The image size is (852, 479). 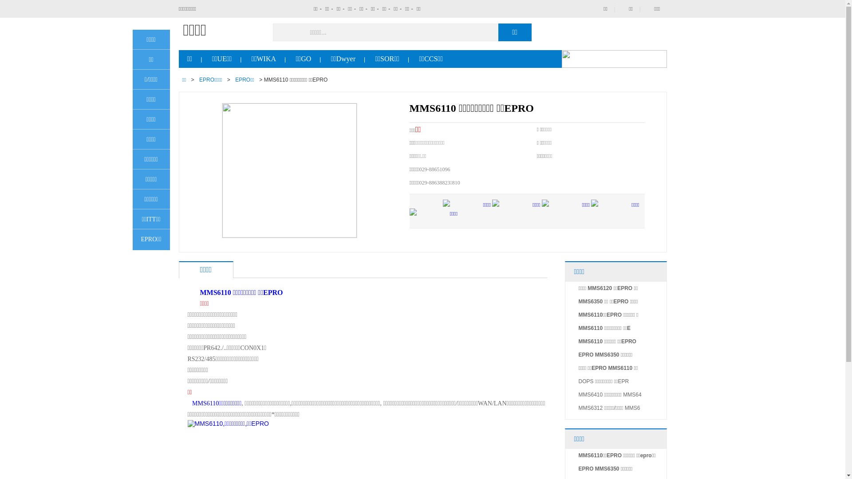 I want to click on MMS6110, so click(x=205, y=404).